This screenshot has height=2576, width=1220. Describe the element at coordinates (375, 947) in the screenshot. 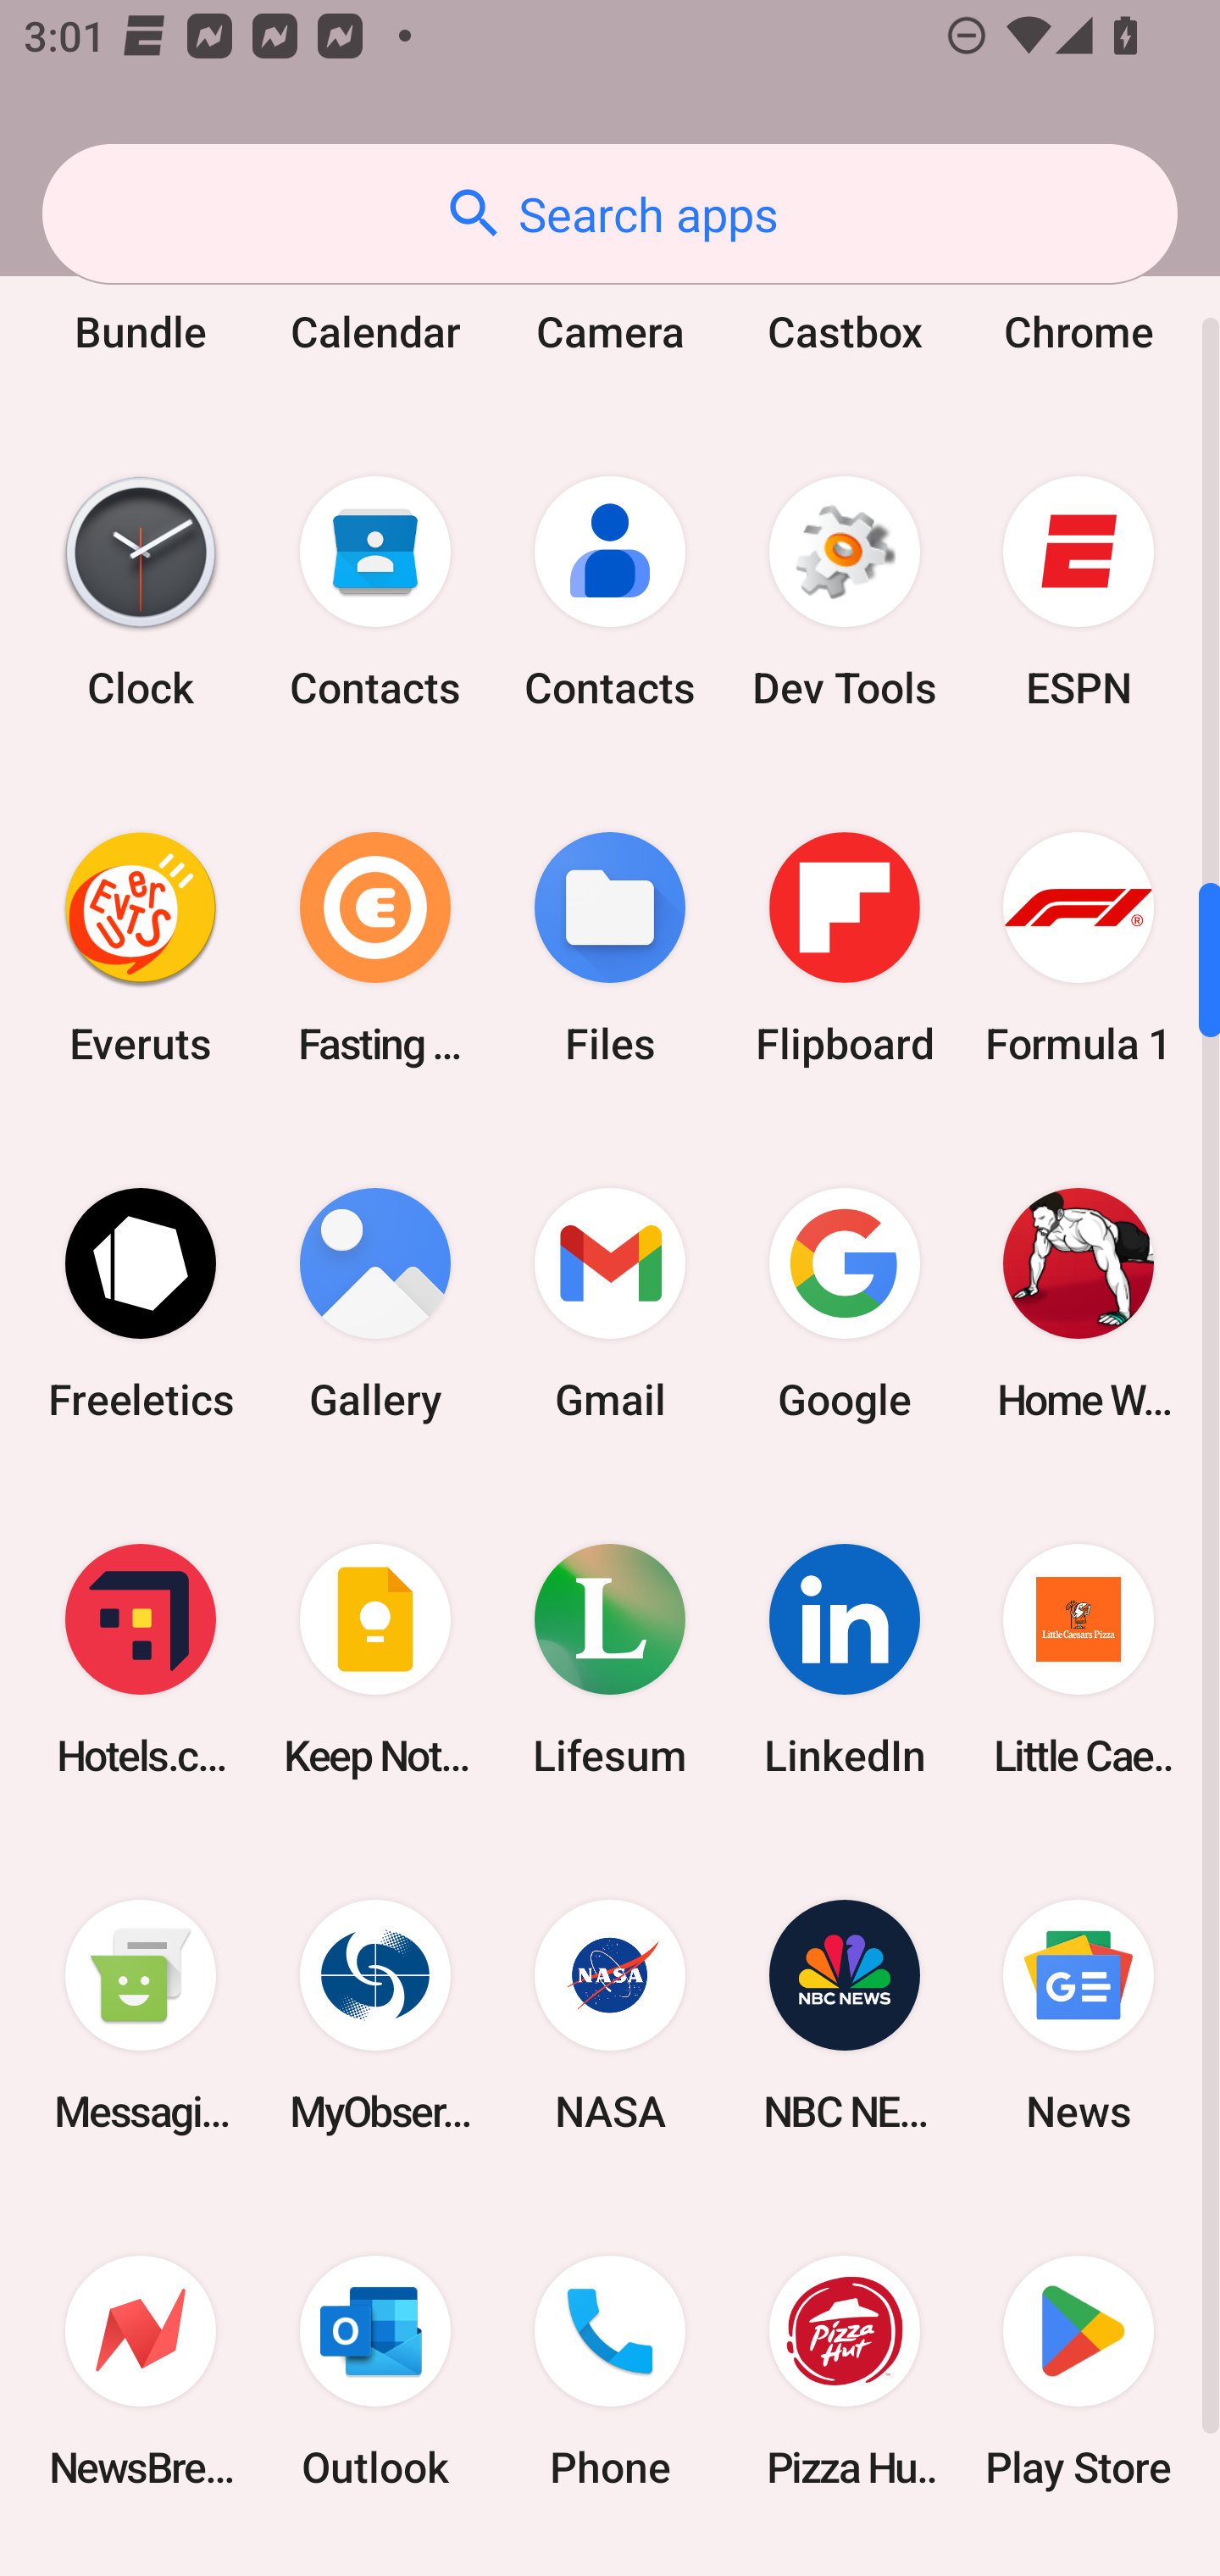

I see `Fasting Coach` at that location.